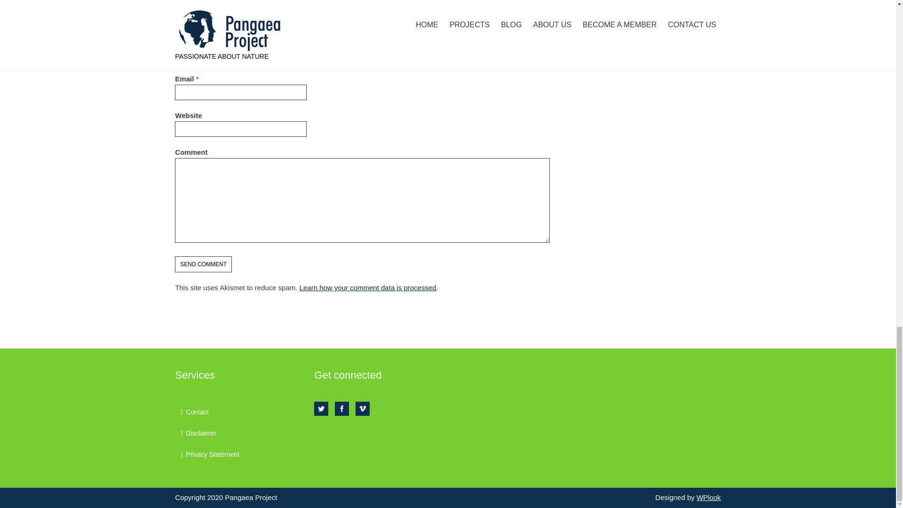 This screenshot has height=508, width=903. Describe the element at coordinates (203, 264) in the screenshot. I see `Send Comment` at that location.